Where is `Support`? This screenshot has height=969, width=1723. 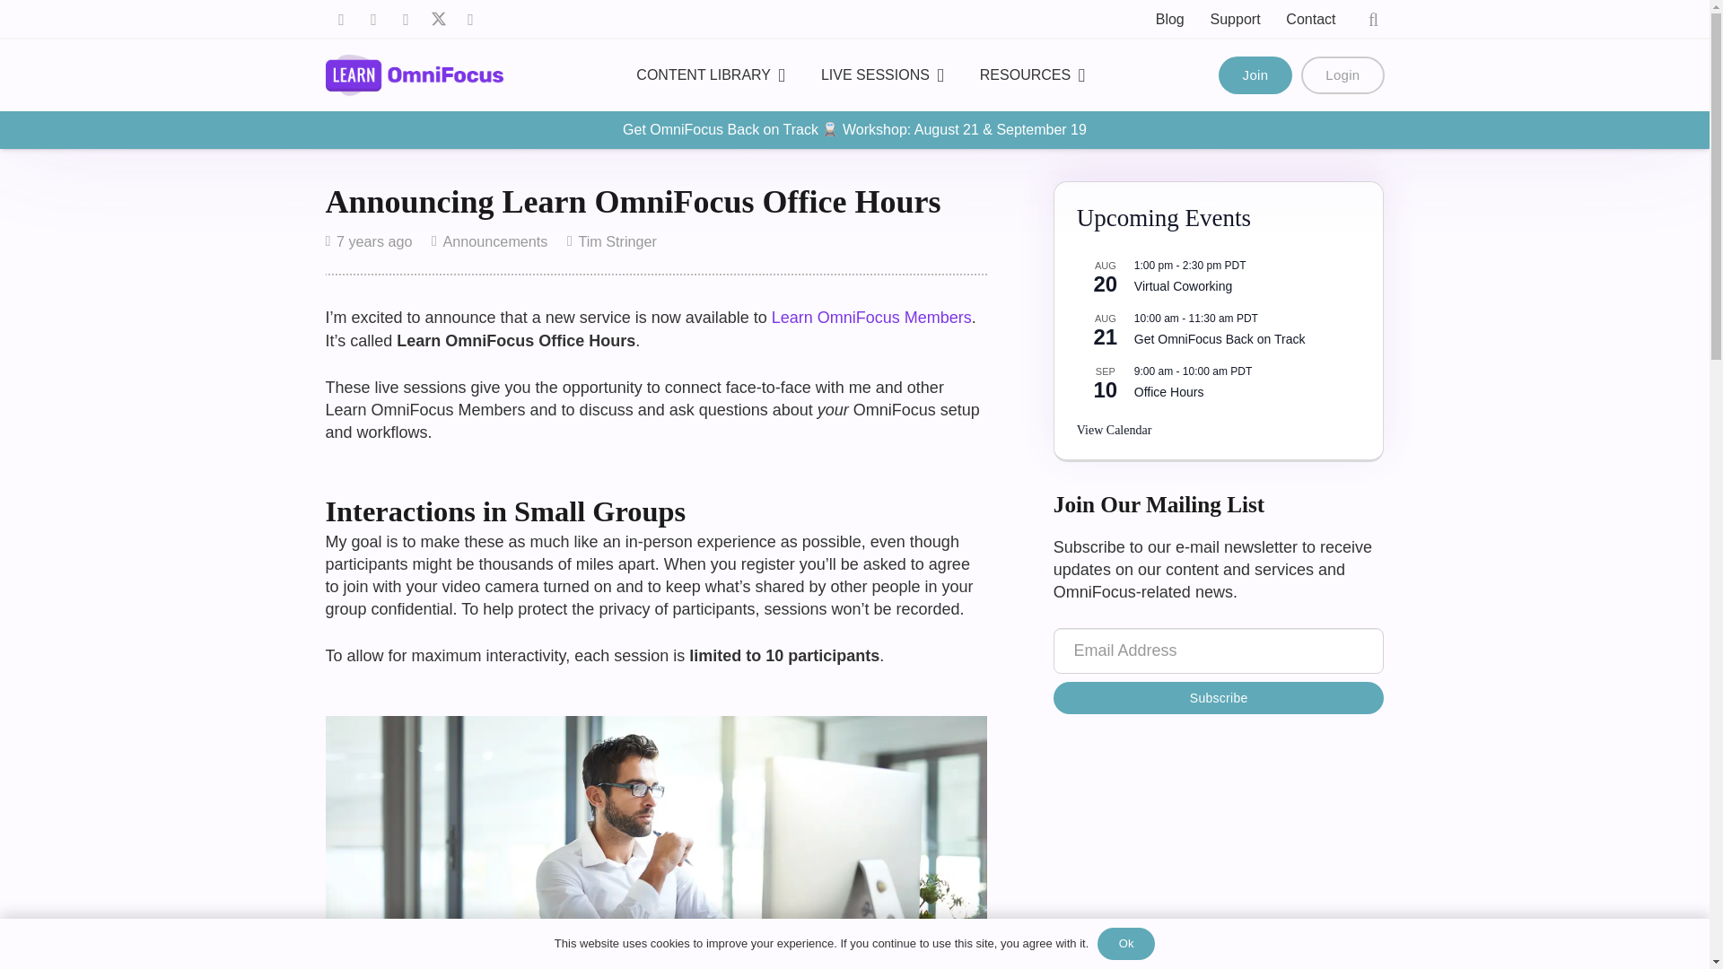
Support is located at coordinates (1236, 19).